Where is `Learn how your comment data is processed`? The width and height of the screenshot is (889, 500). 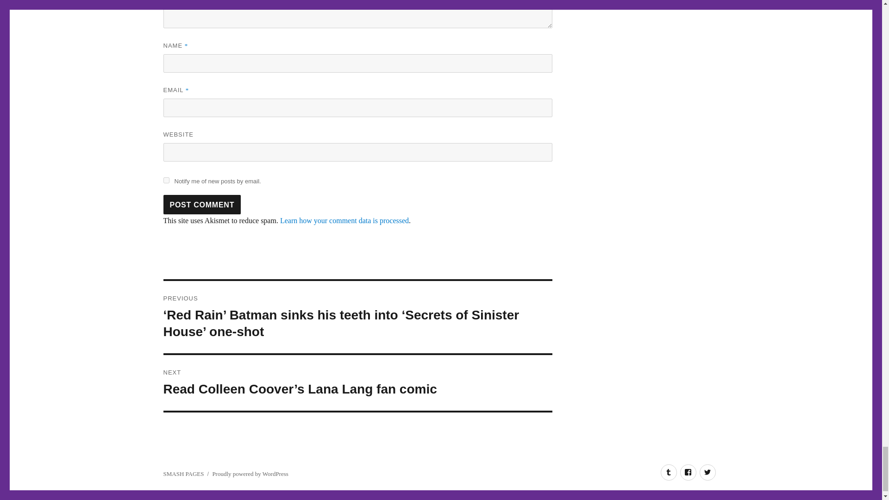 Learn how your comment data is processed is located at coordinates (344, 220).